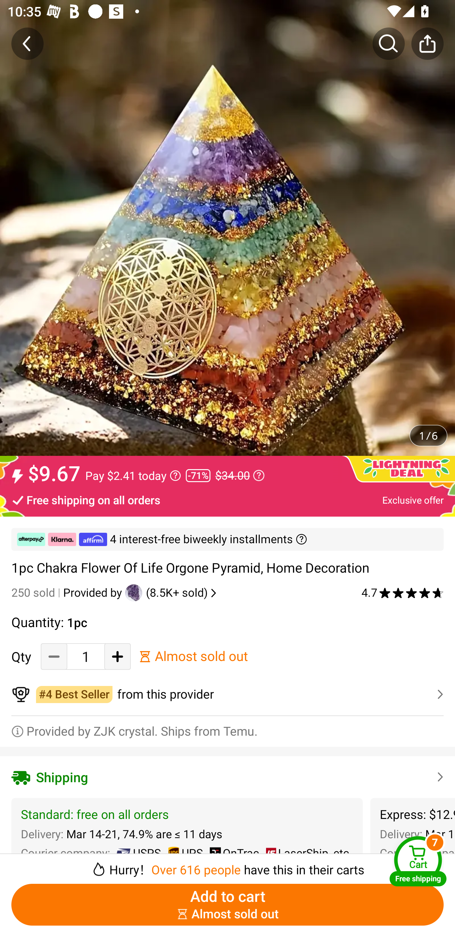 This screenshot has height=937, width=455. I want to click on Add to cart ￼￼Almost sold out, so click(227, 905).